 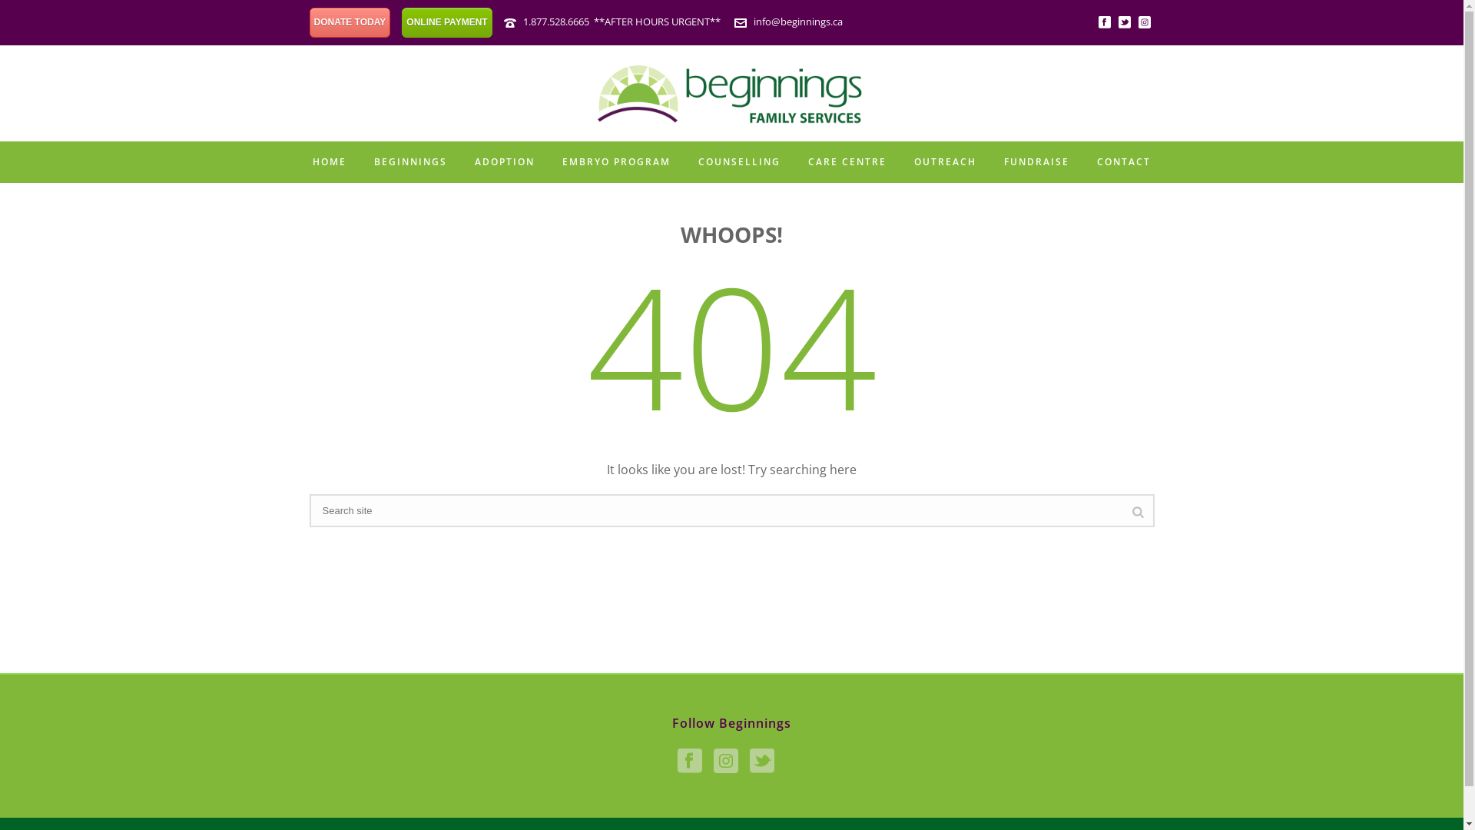 What do you see at coordinates (447, 23) in the screenshot?
I see `ONLINE PAYMENT` at bounding box center [447, 23].